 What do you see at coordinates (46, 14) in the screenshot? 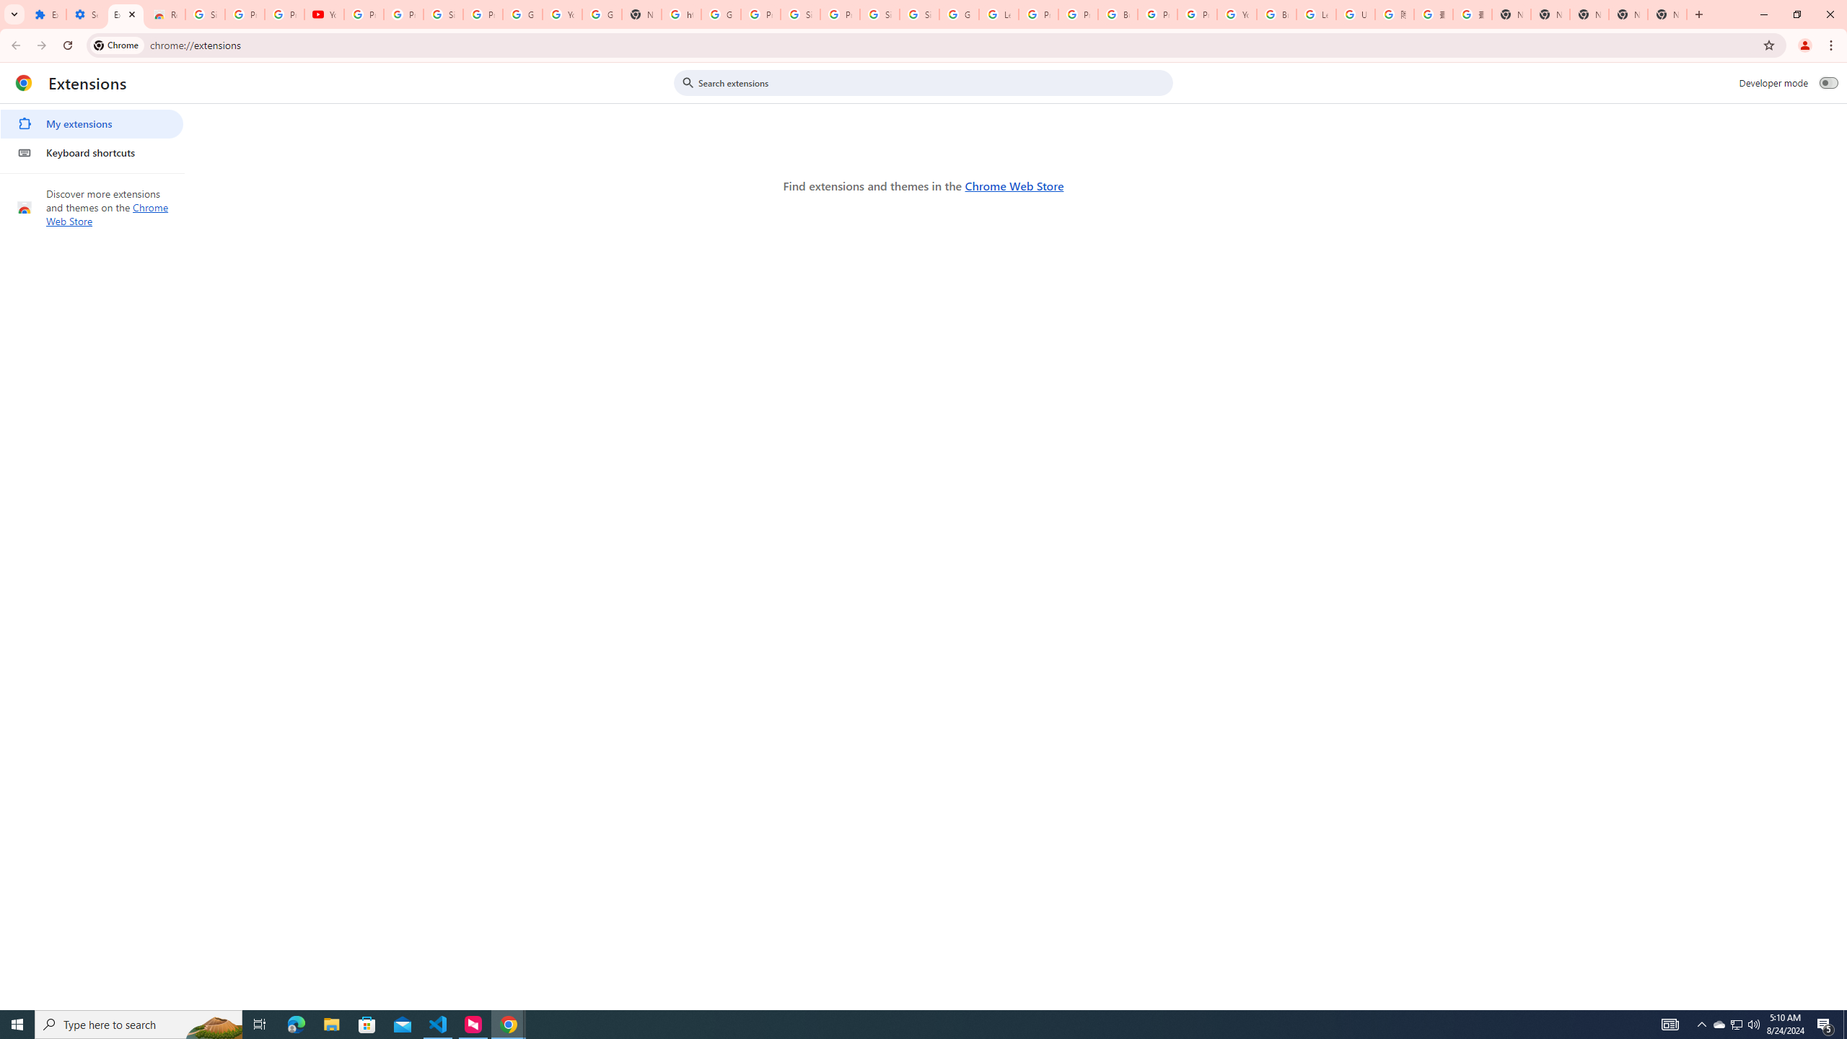
I see `Extensions` at bounding box center [46, 14].